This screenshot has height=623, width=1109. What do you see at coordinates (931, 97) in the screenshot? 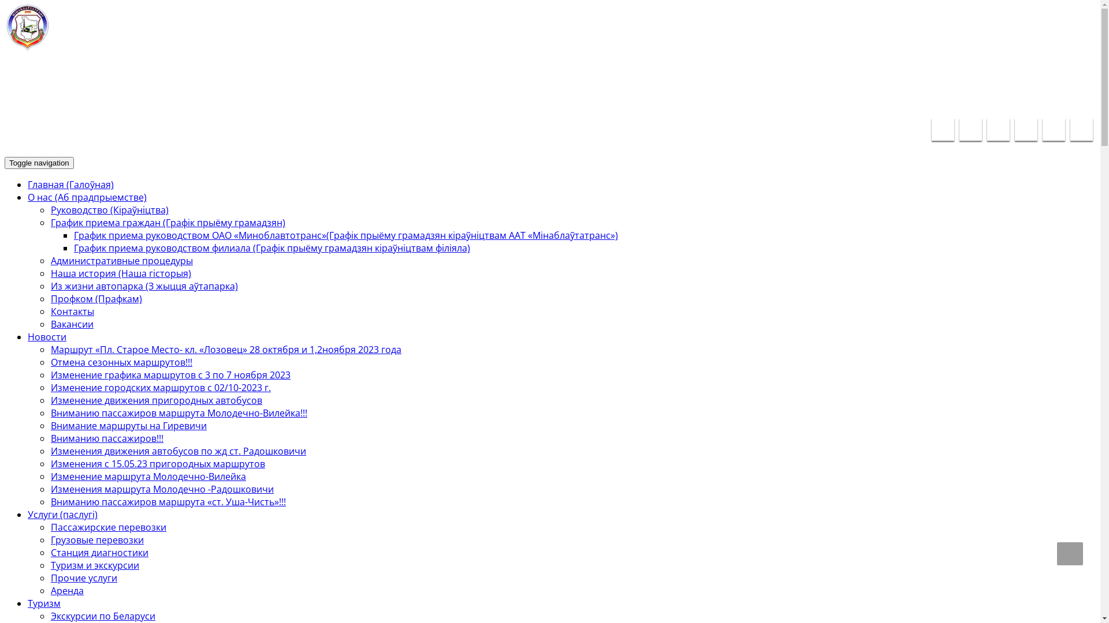
I see `ap4@minoblavtotrans.by` at bounding box center [931, 97].